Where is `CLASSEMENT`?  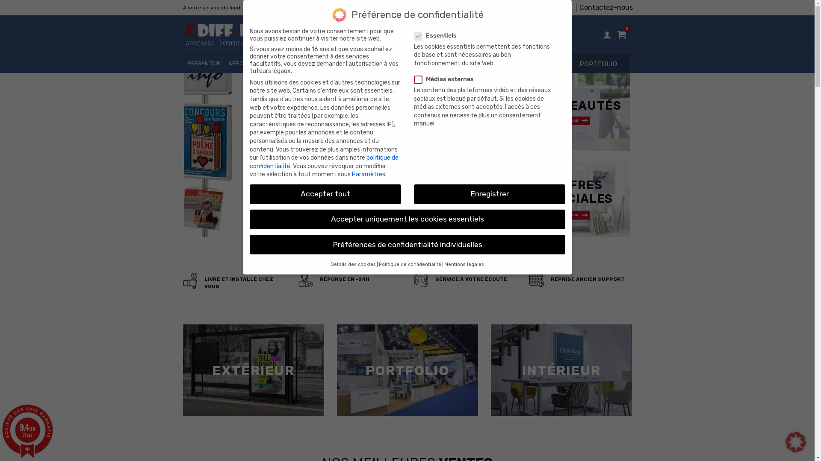 CLASSEMENT is located at coordinates (430, 64).